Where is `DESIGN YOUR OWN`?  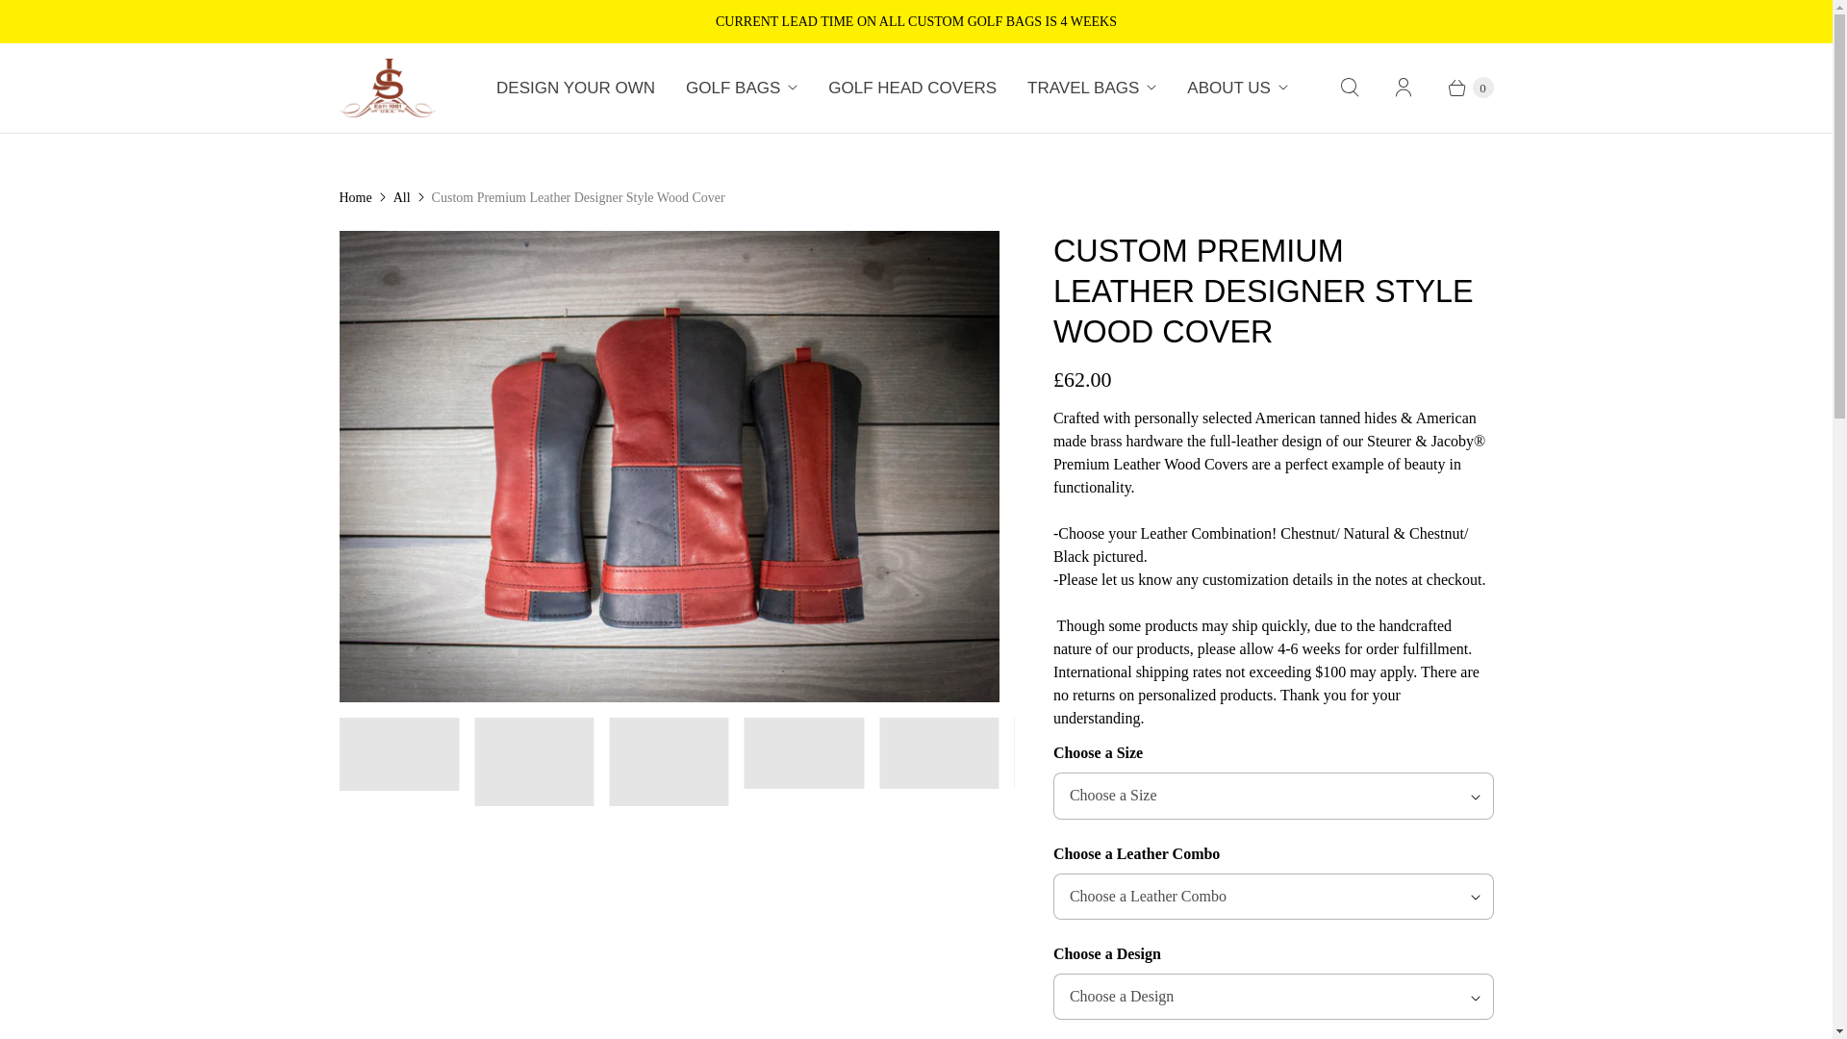 DESIGN YOUR OWN is located at coordinates (575, 88).